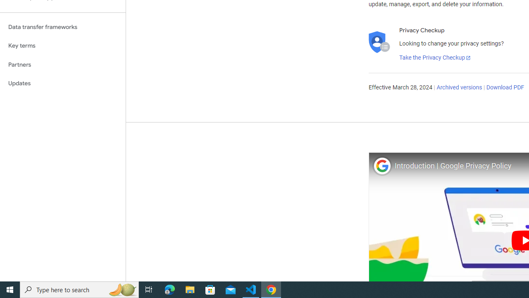 Image resolution: width=529 pixels, height=298 pixels. I want to click on Photo image of Google, so click(382, 166).